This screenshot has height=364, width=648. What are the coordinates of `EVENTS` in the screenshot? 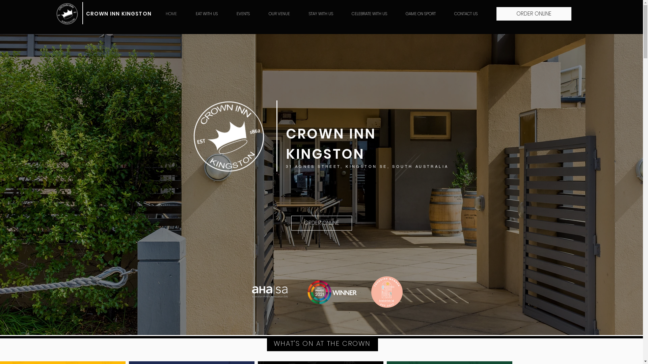 It's located at (243, 13).